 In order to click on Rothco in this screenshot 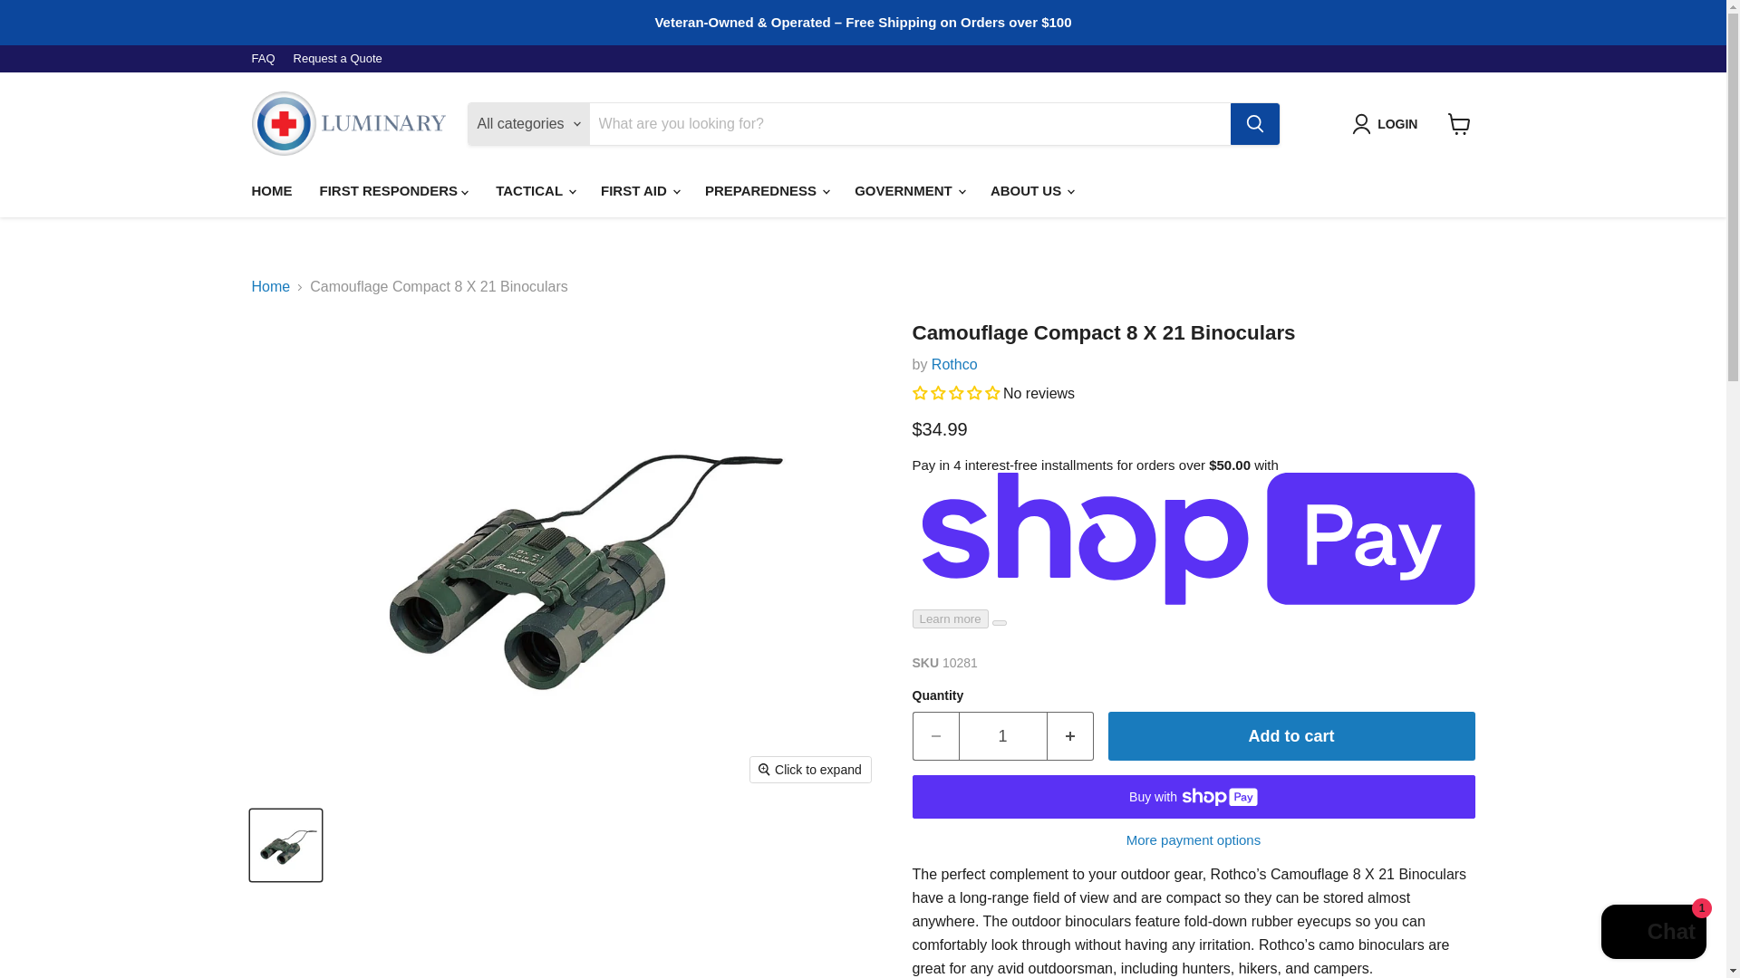, I will do `click(954, 364)`.